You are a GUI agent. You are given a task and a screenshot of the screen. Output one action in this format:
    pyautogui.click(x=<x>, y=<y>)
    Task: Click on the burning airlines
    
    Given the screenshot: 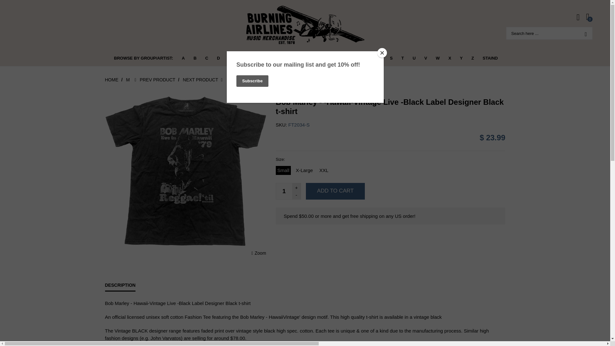 What is the action you would take?
    pyautogui.click(x=305, y=25)
    